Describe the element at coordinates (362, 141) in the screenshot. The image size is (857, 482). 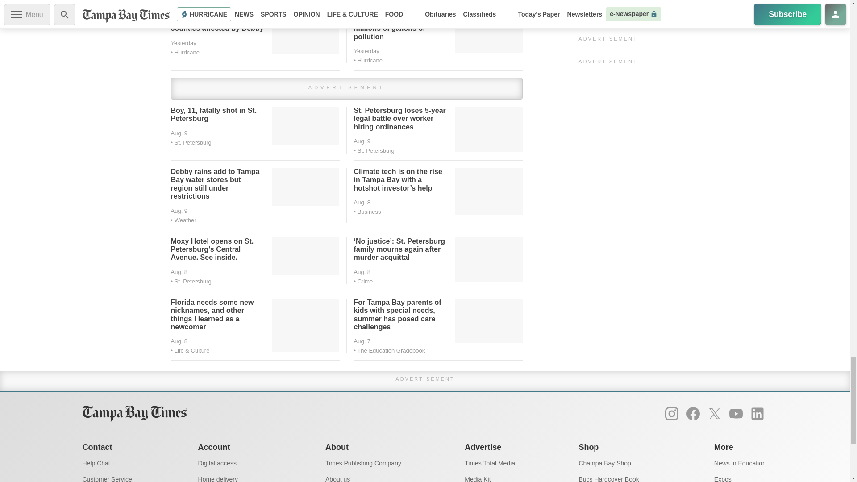
I see `2024-08-08T17:17:25.405Z` at that location.